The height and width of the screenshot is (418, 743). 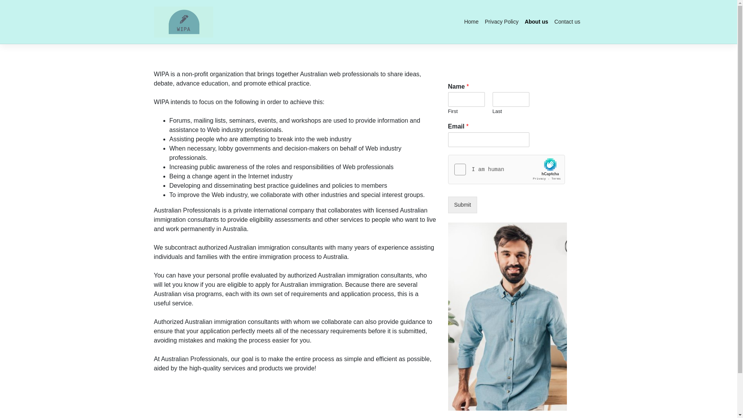 I want to click on Privacy Policy, so click(x=502, y=22).